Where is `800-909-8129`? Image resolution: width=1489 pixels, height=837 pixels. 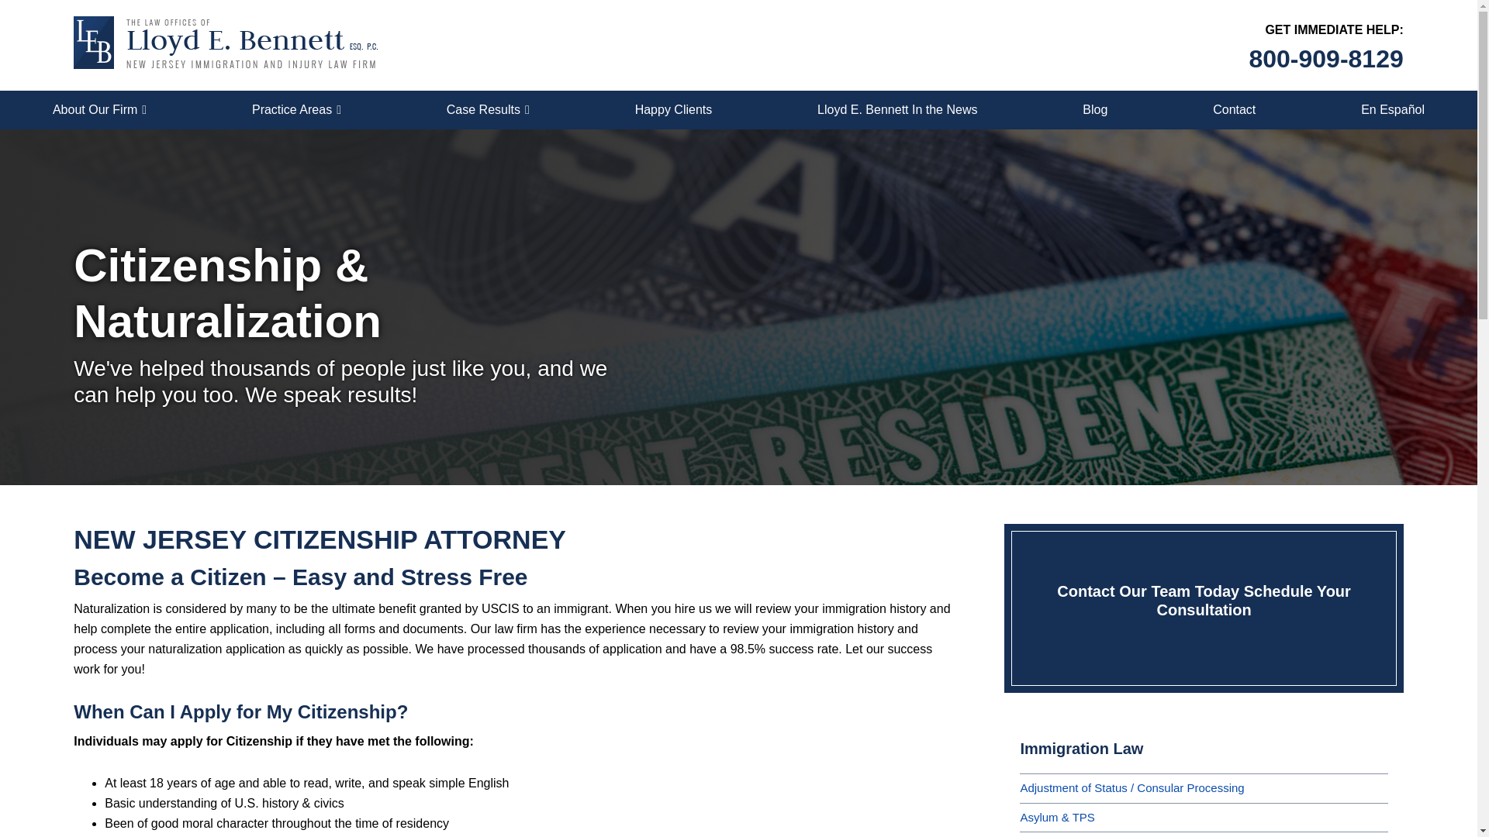 800-909-8129 is located at coordinates (1325, 59).